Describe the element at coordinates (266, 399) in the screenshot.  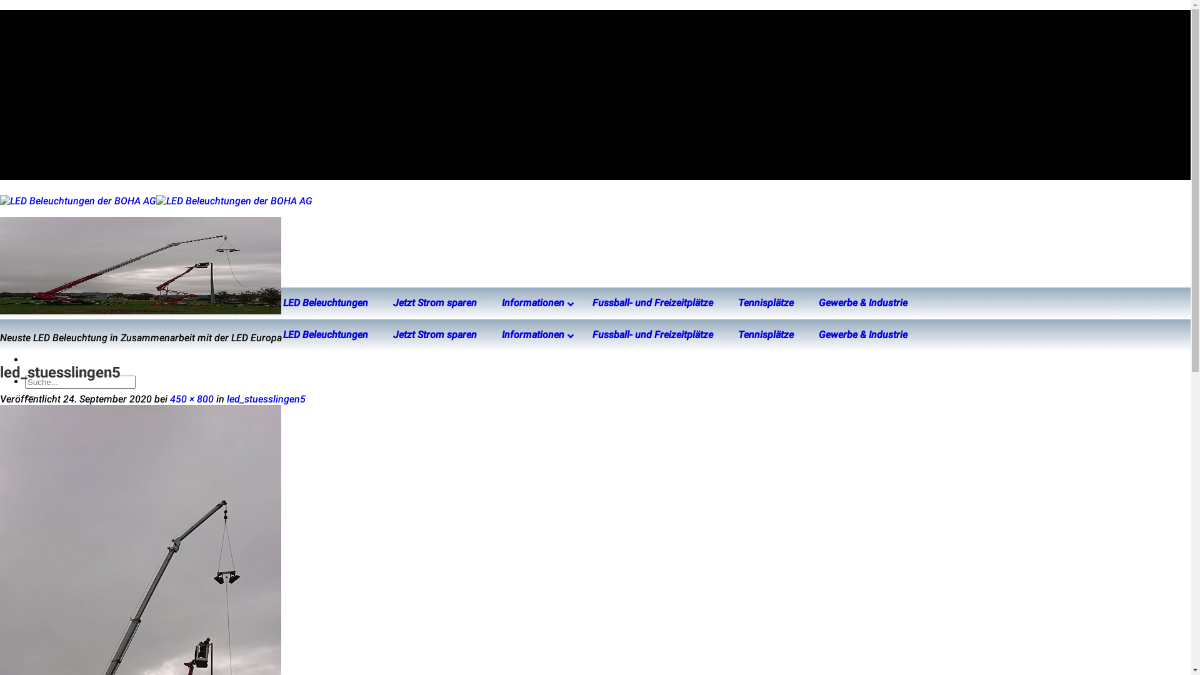
I see `led_stuesslingen5` at that location.